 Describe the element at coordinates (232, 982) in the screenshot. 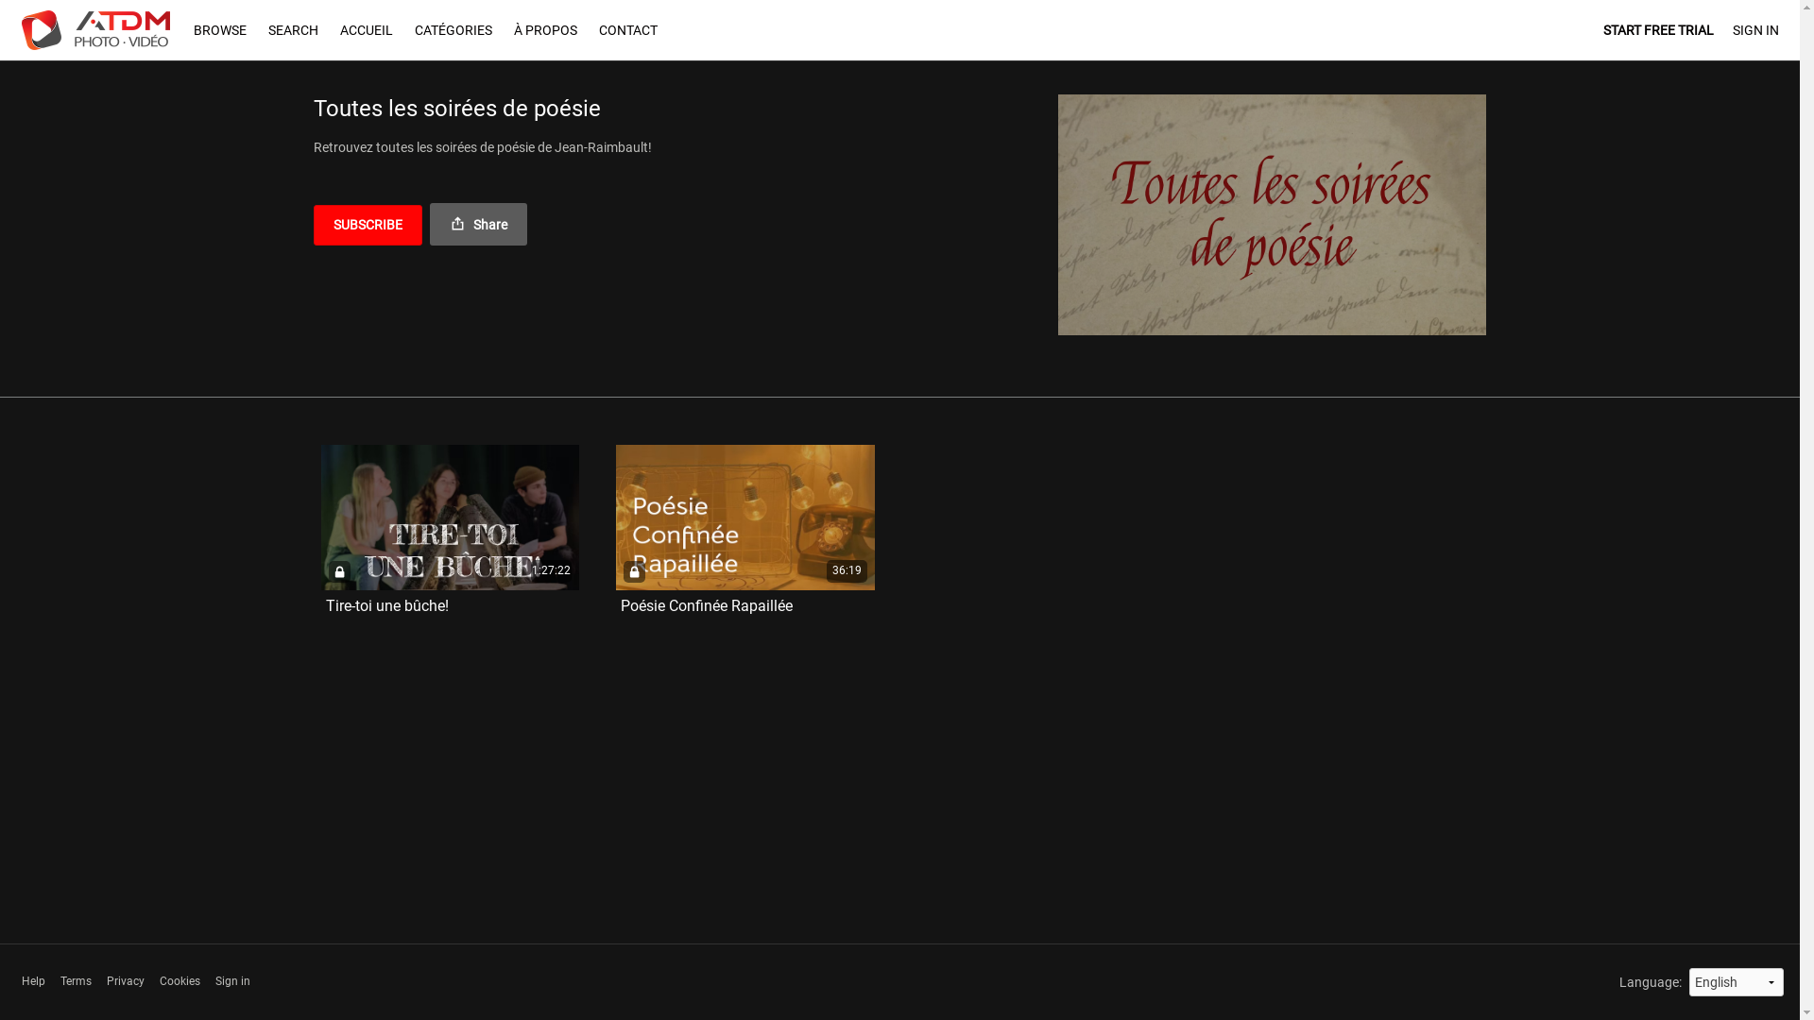

I see `Sign in` at that location.